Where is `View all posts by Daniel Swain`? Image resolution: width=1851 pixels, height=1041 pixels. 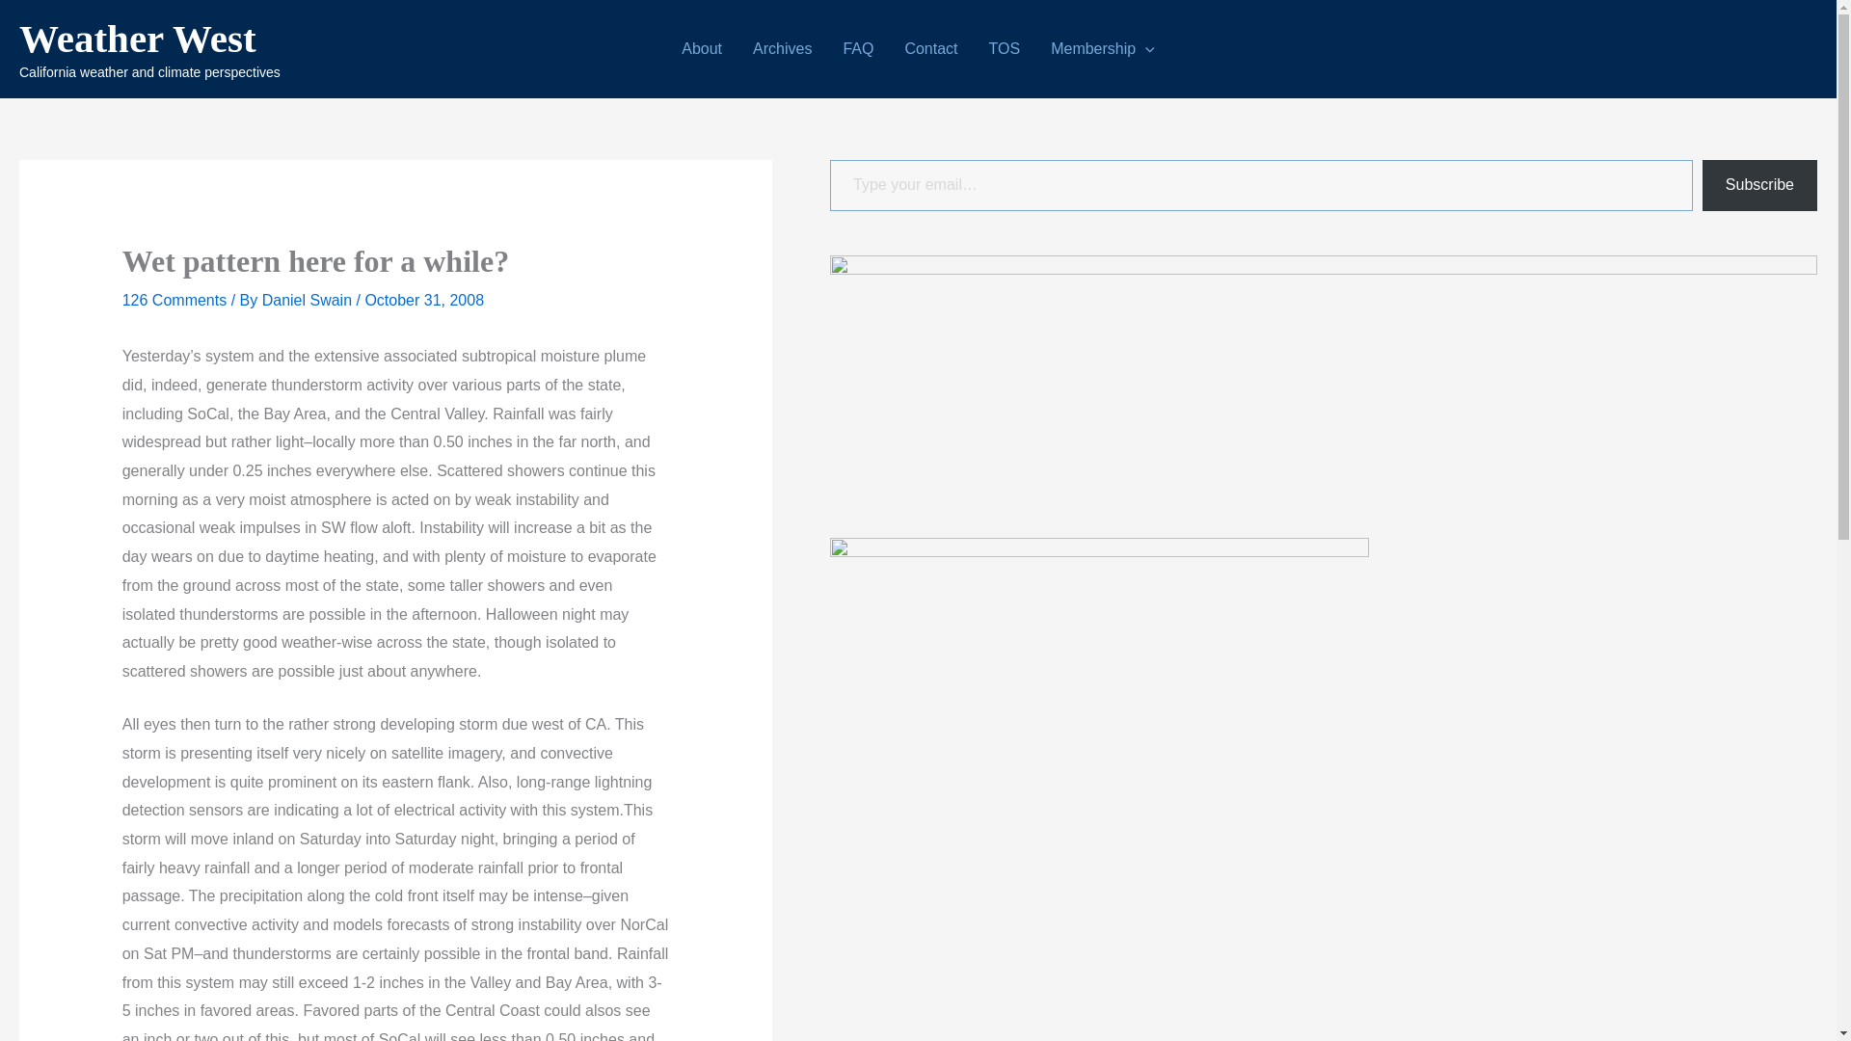
View all posts by Daniel Swain is located at coordinates (309, 300).